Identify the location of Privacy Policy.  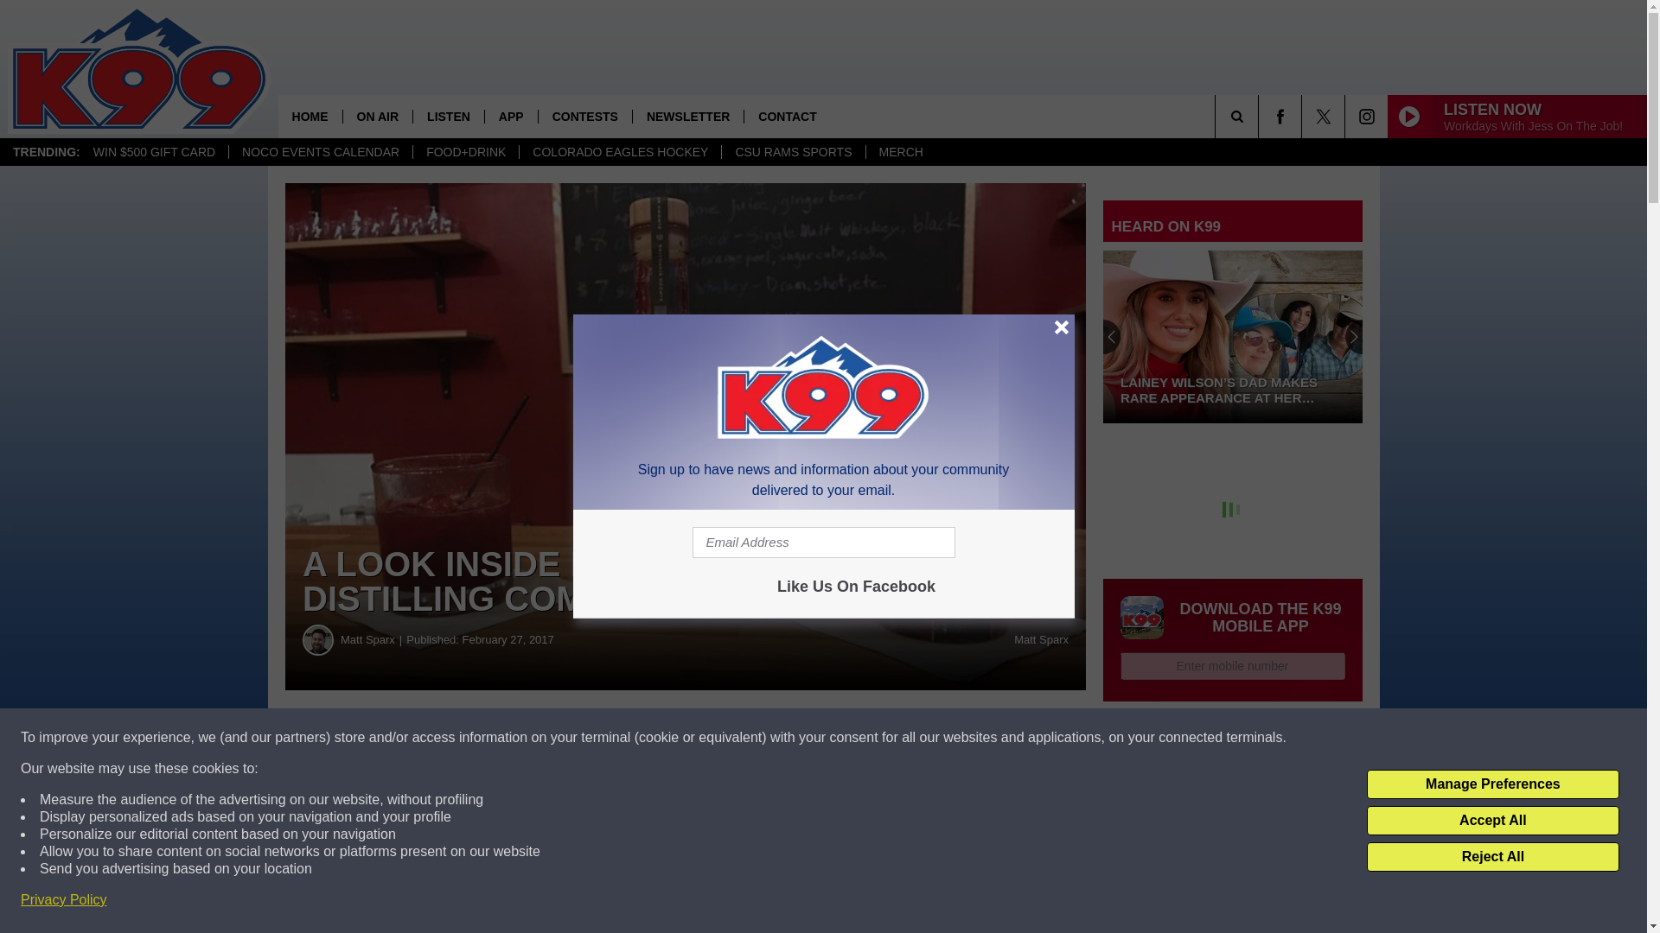
(64, 900).